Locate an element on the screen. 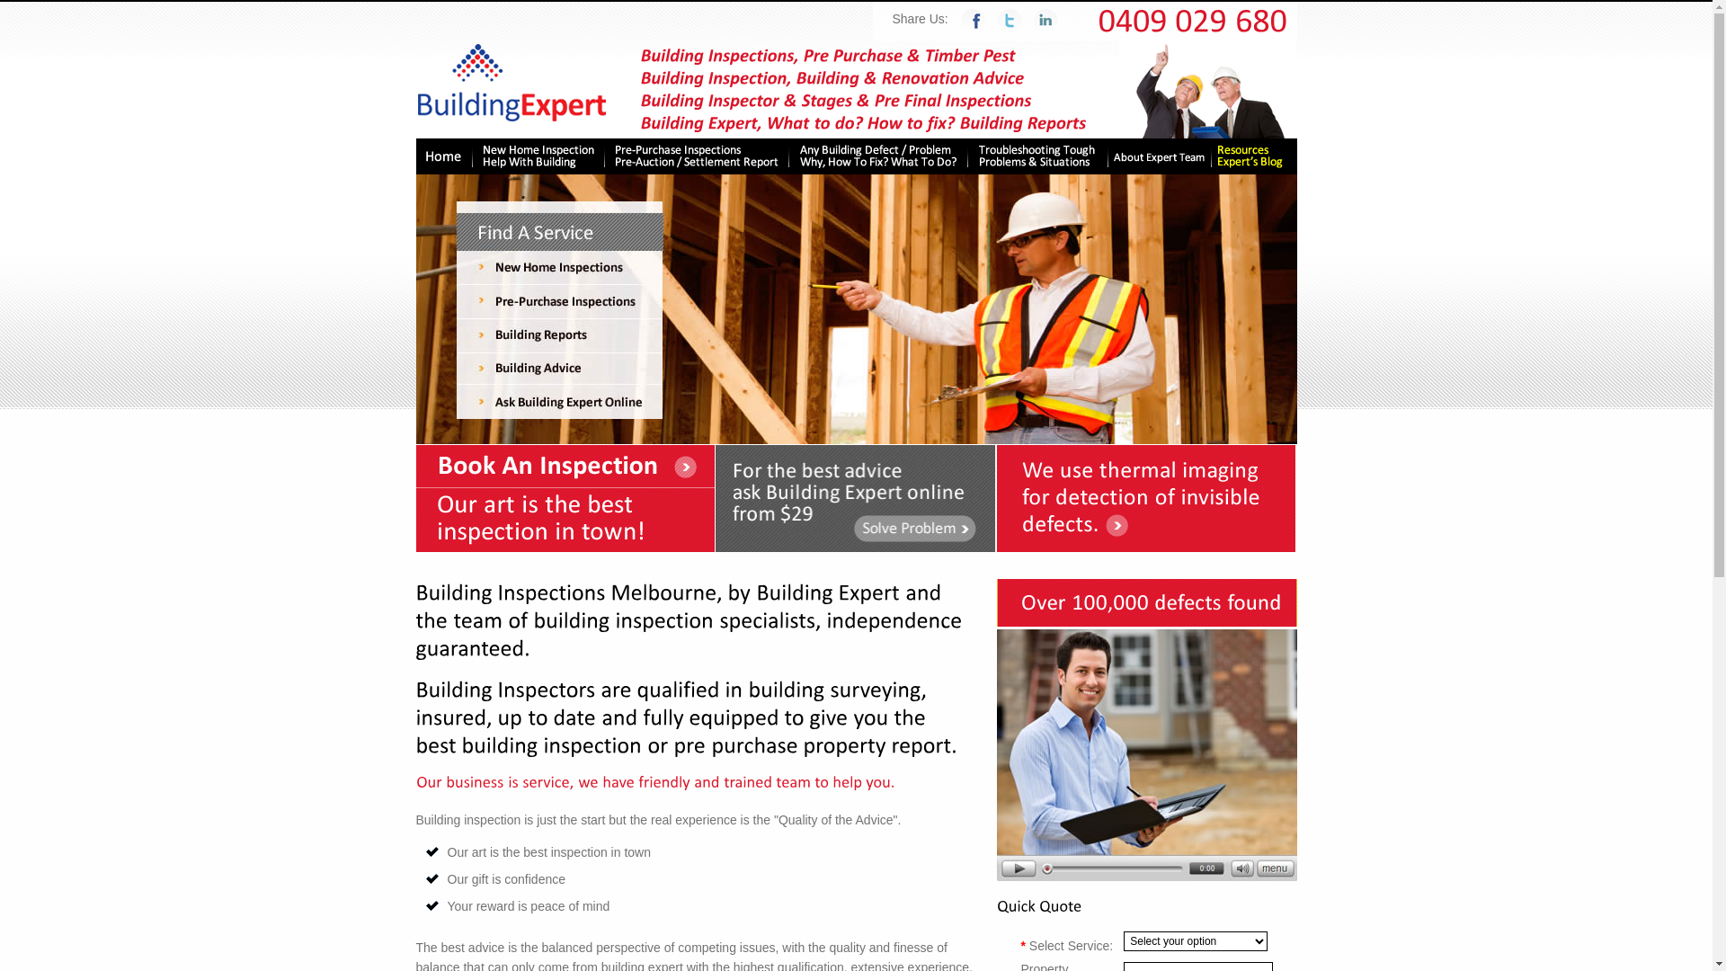 The width and height of the screenshot is (1726, 971). Recommend this website : home on Linkedin is located at coordinates (1041, 19).